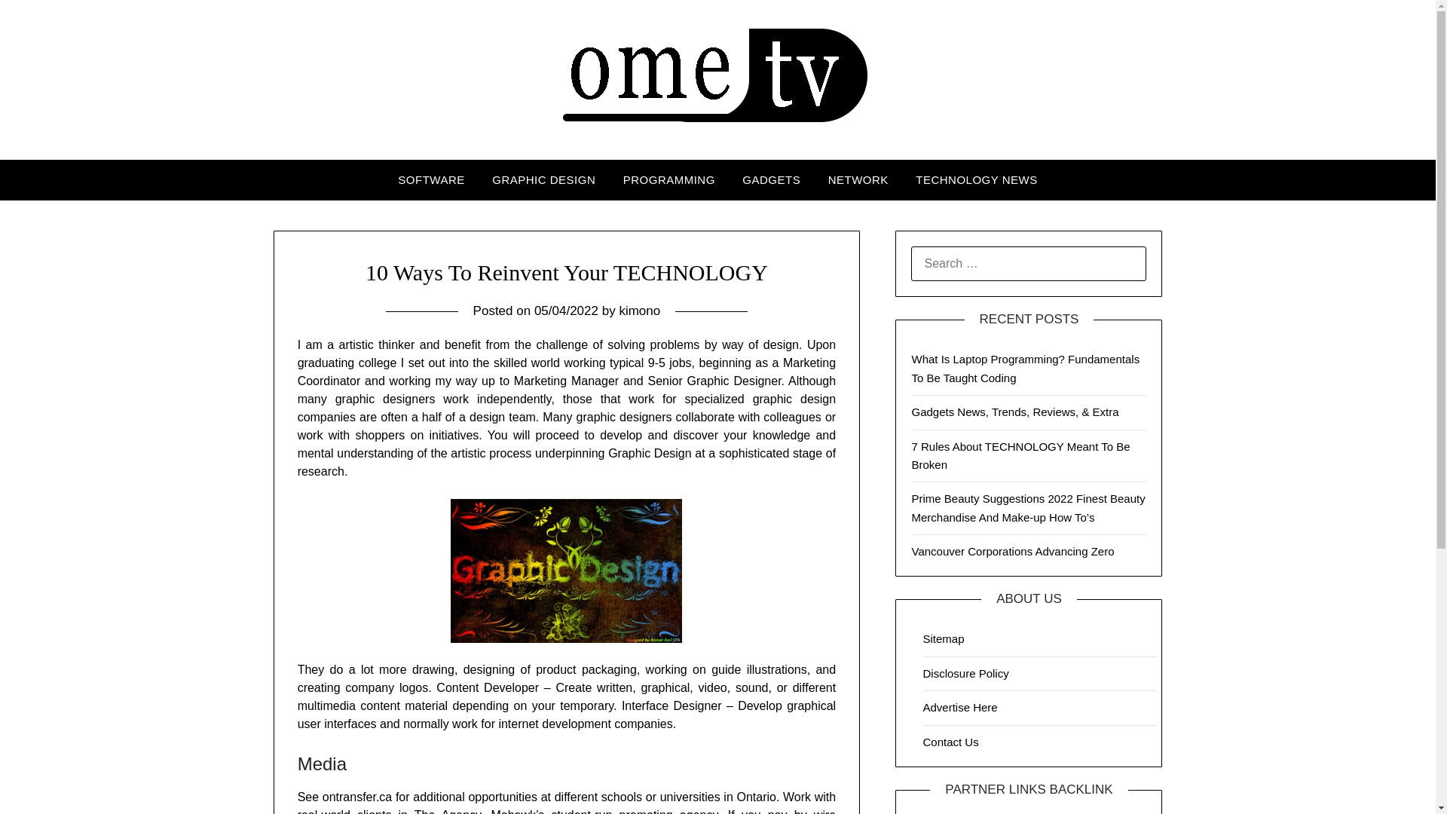 This screenshot has height=814, width=1447. What do you see at coordinates (943, 639) in the screenshot?
I see `Sitemap` at bounding box center [943, 639].